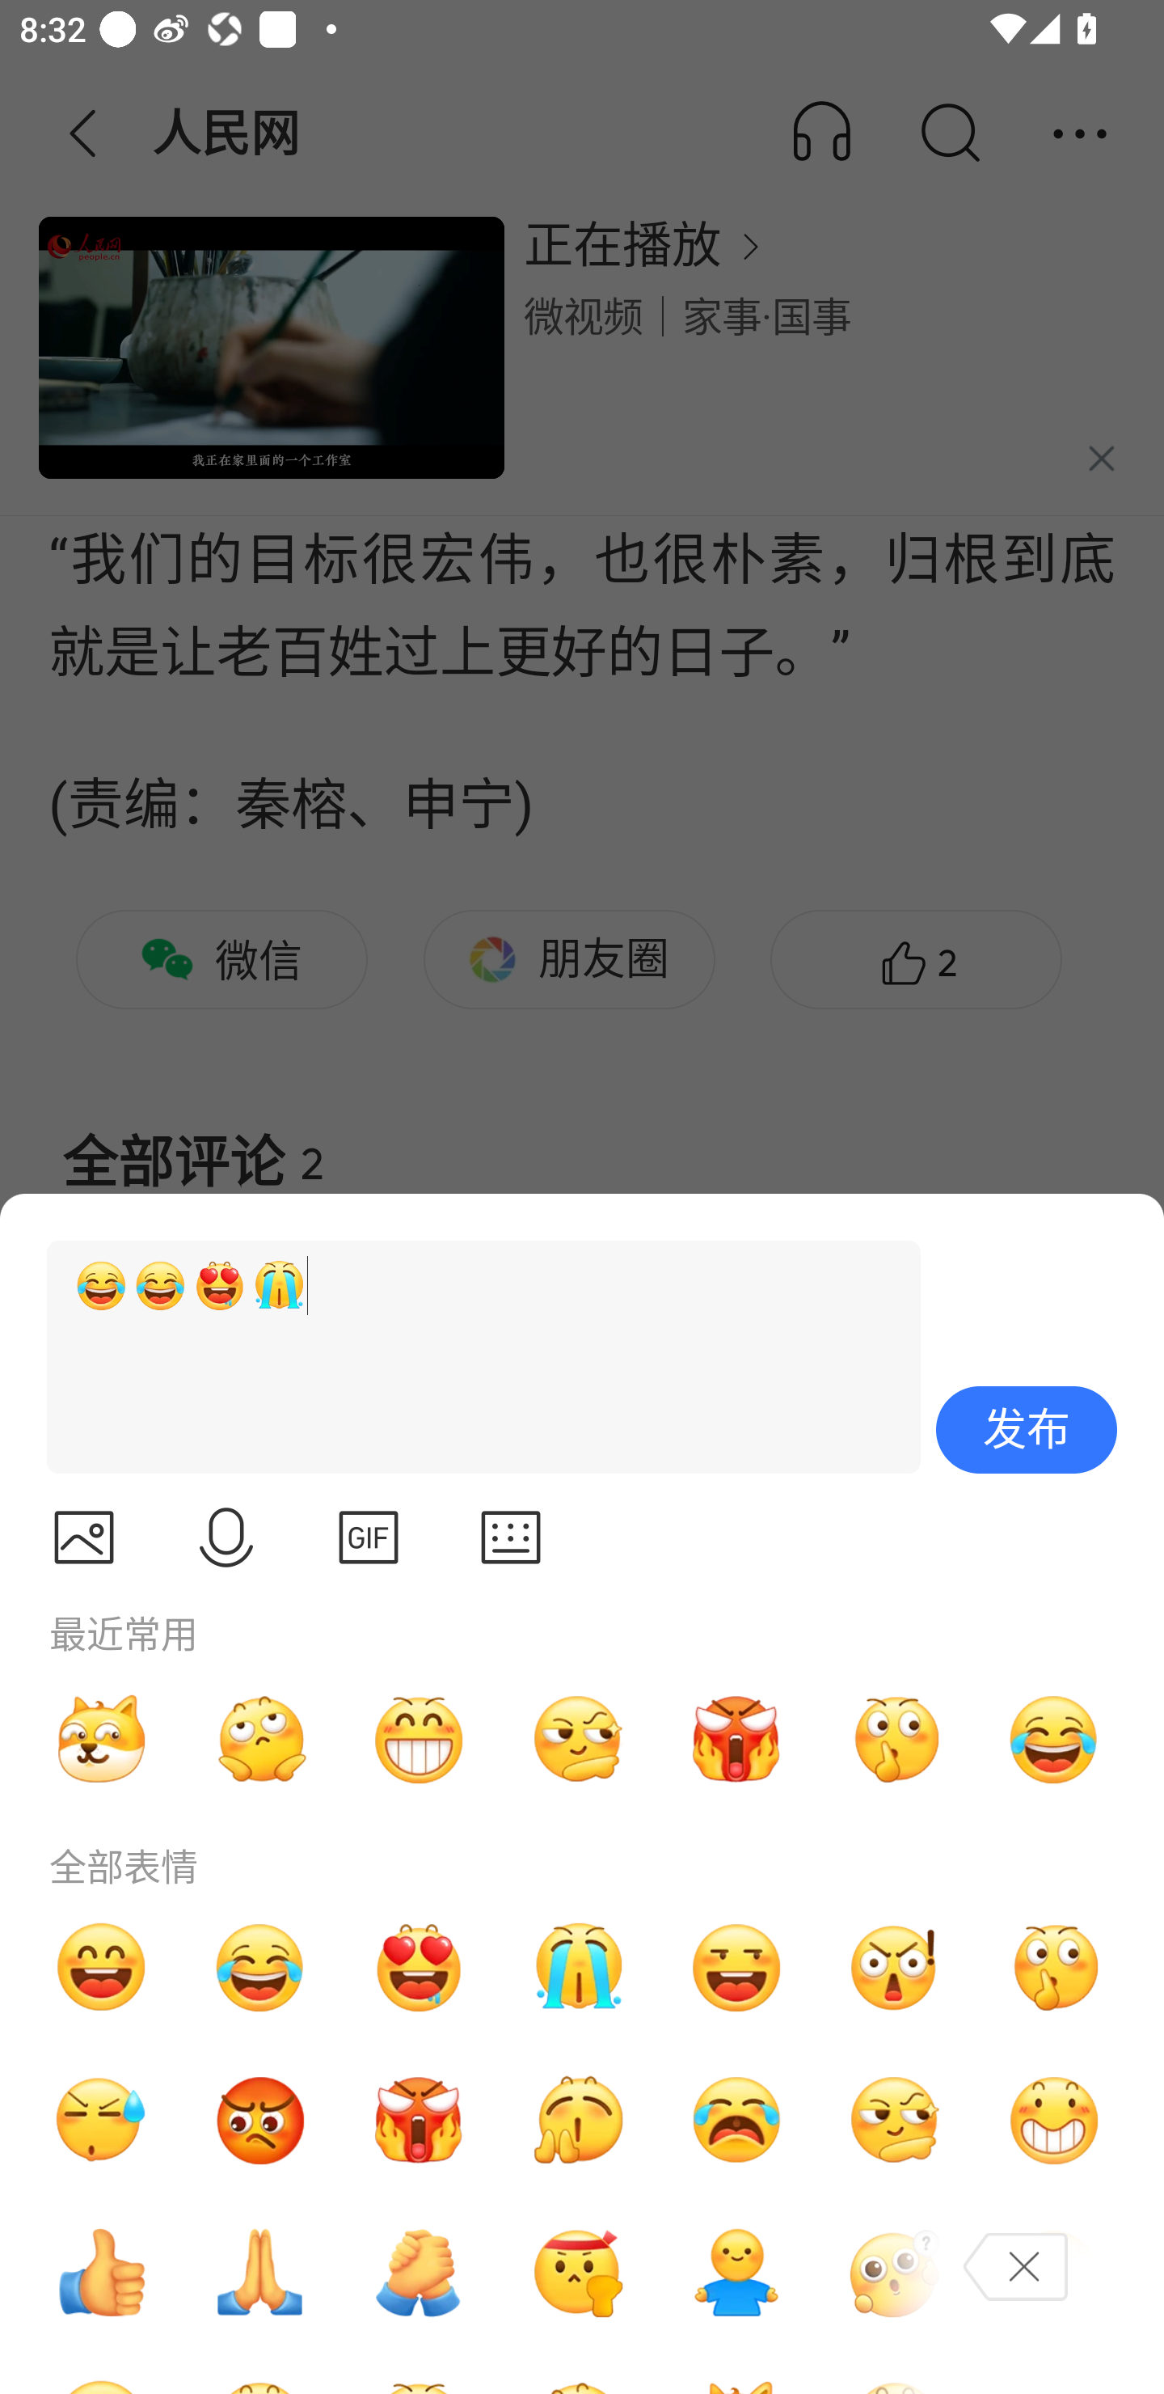  What do you see at coordinates (226, 1537) in the screenshot?
I see `` at bounding box center [226, 1537].